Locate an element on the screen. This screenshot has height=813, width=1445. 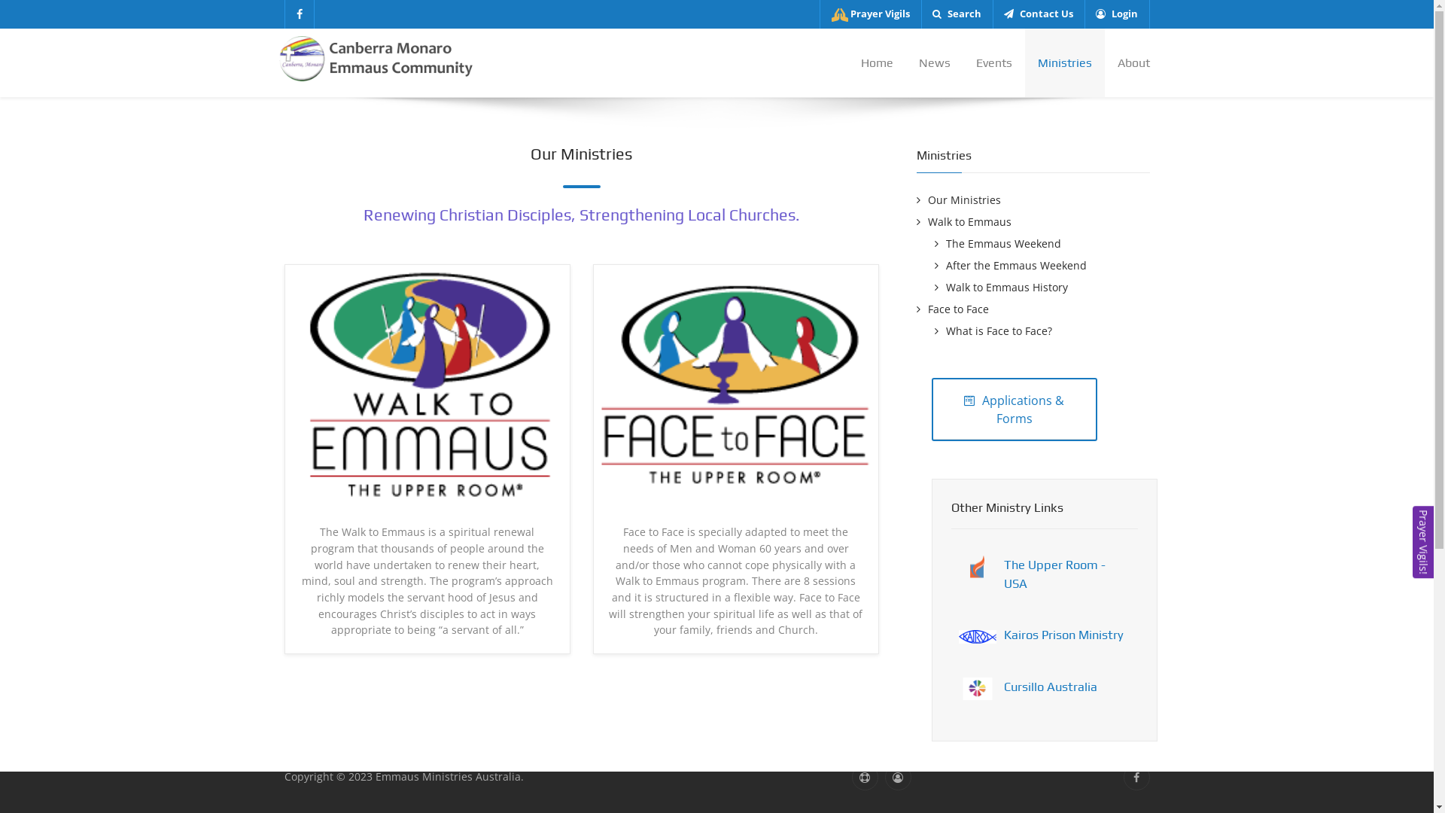
Home is located at coordinates (876, 63).